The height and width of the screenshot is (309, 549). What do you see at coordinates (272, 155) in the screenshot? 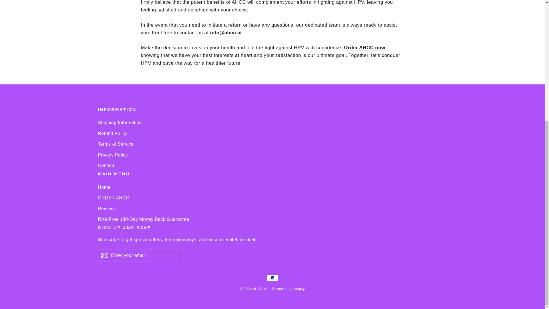
I see `Privacy Policy` at bounding box center [272, 155].